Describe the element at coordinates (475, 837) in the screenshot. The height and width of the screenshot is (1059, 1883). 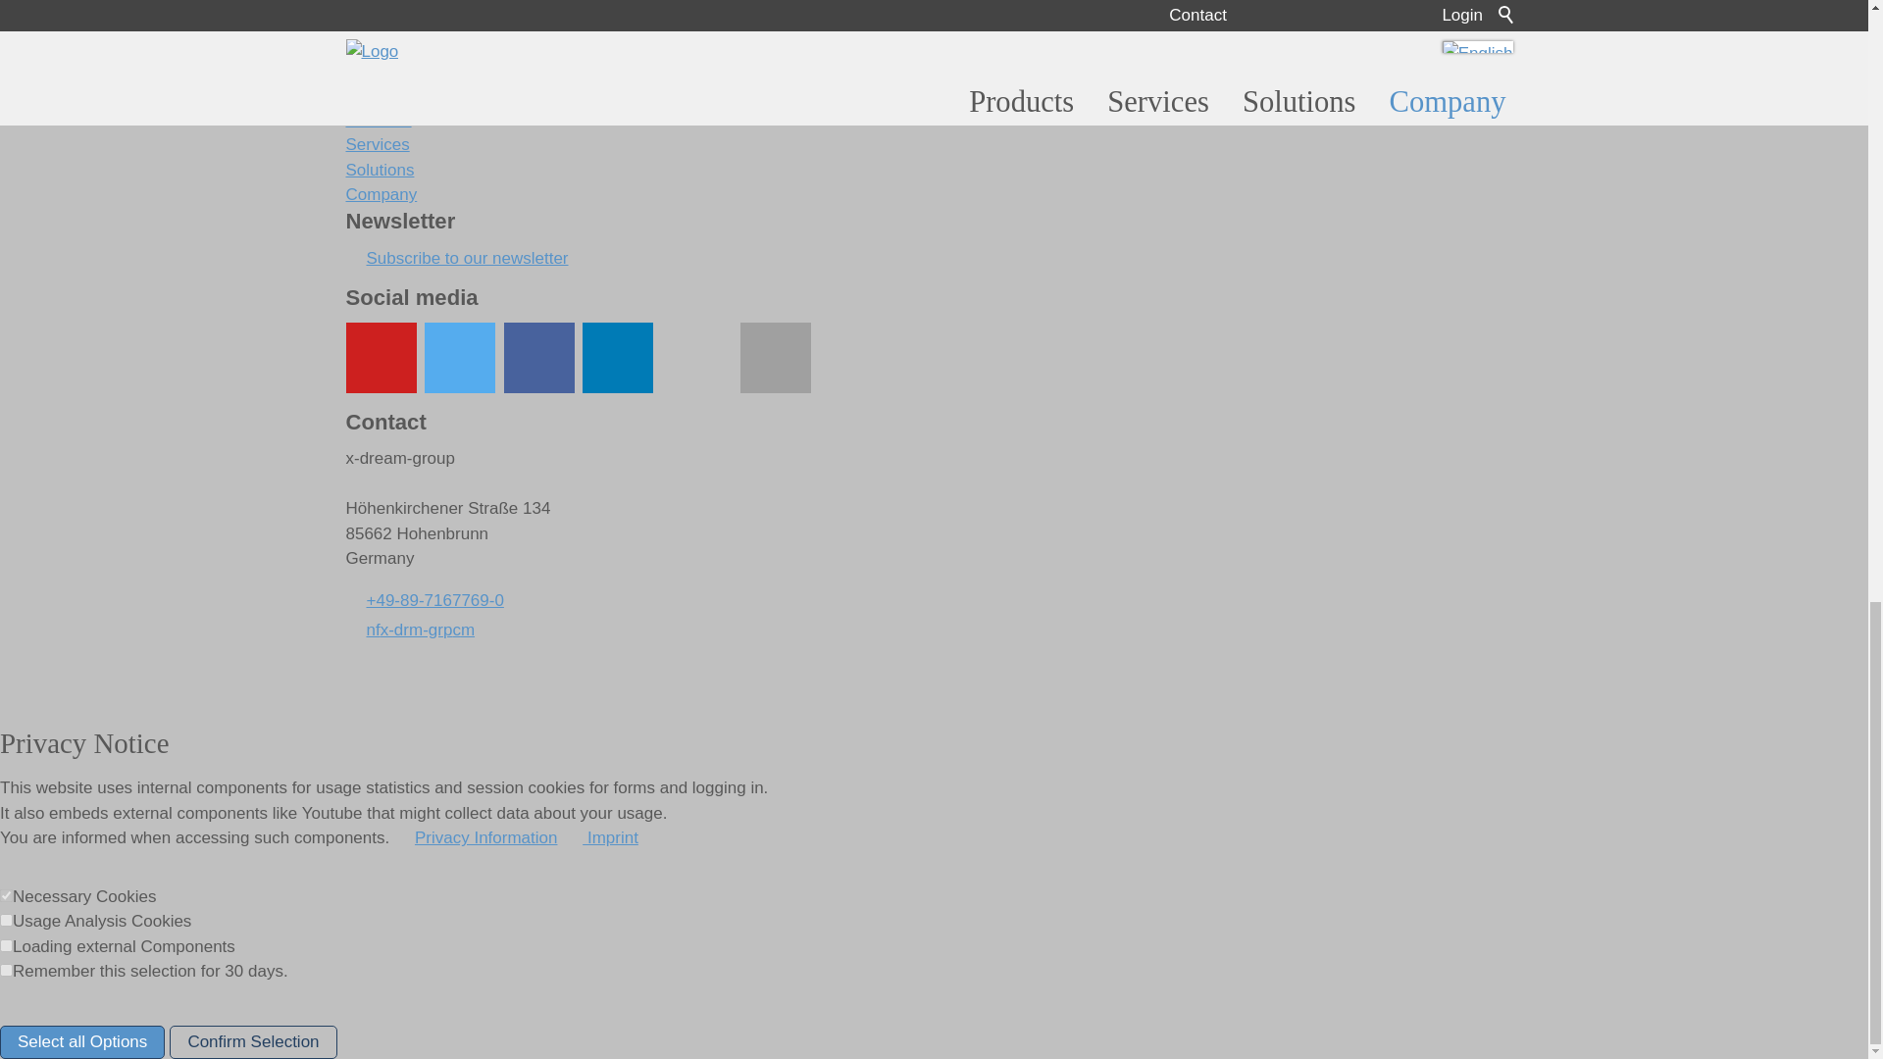
I see `Privacy Information` at that location.